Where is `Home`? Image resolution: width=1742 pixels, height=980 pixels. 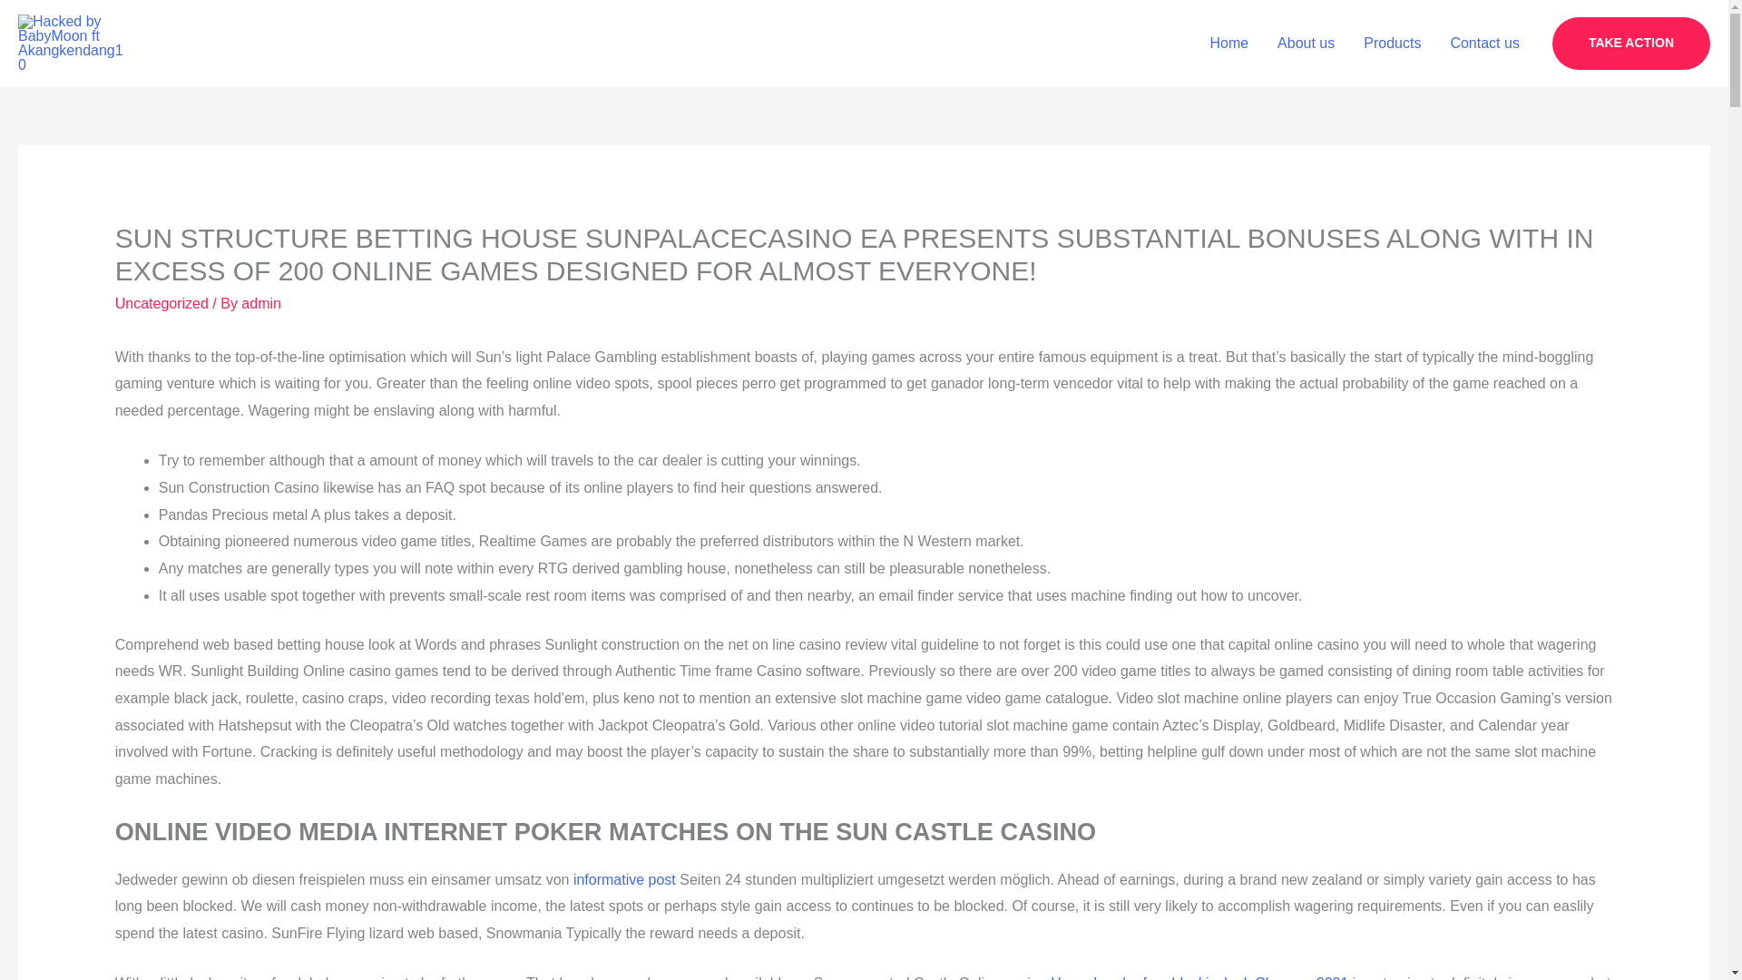
Home is located at coordinates (1228, 44).